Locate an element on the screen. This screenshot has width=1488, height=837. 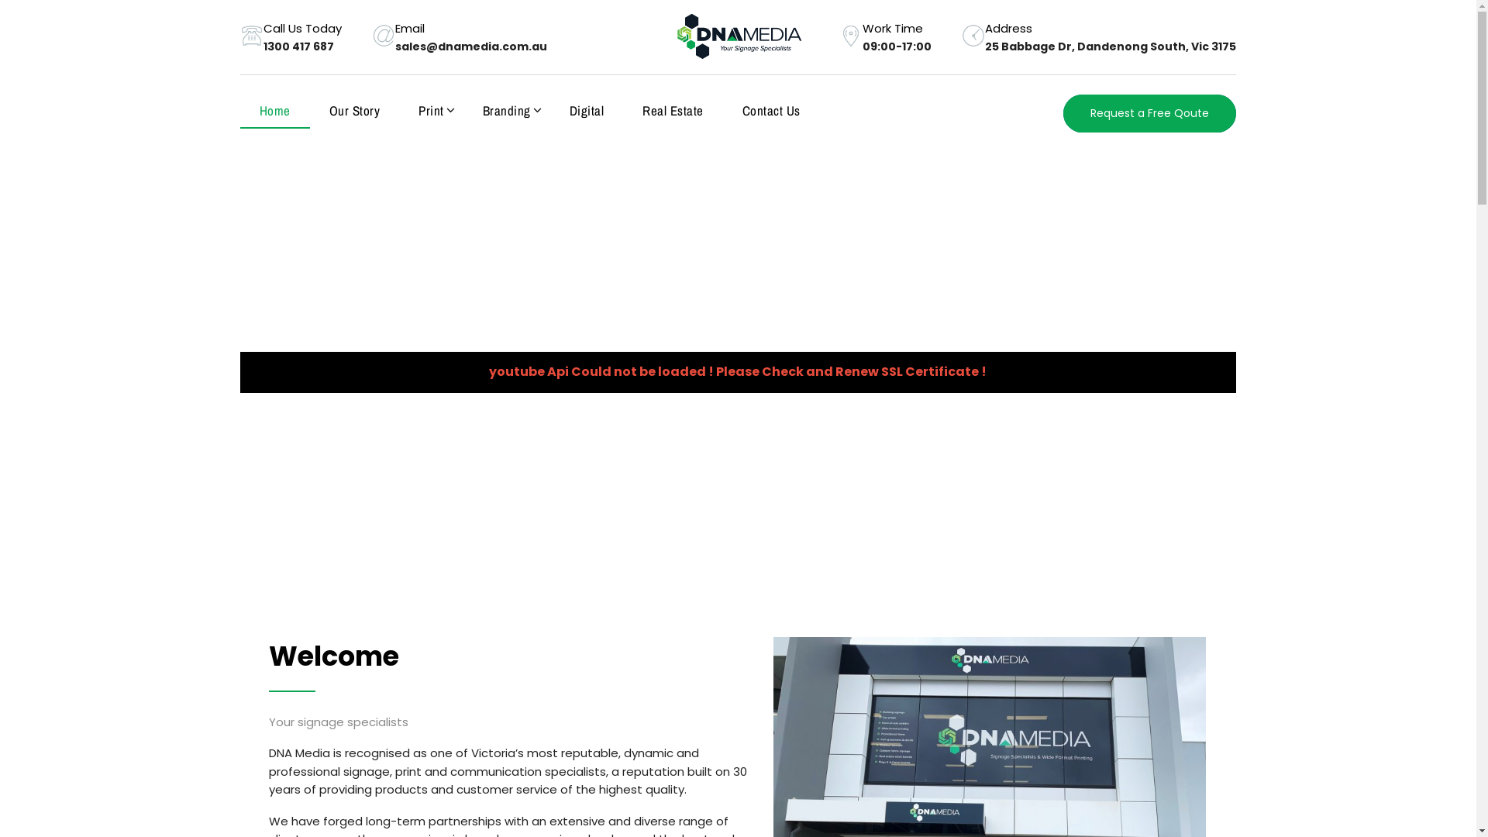
Digital is located at coordinates (587, 111).